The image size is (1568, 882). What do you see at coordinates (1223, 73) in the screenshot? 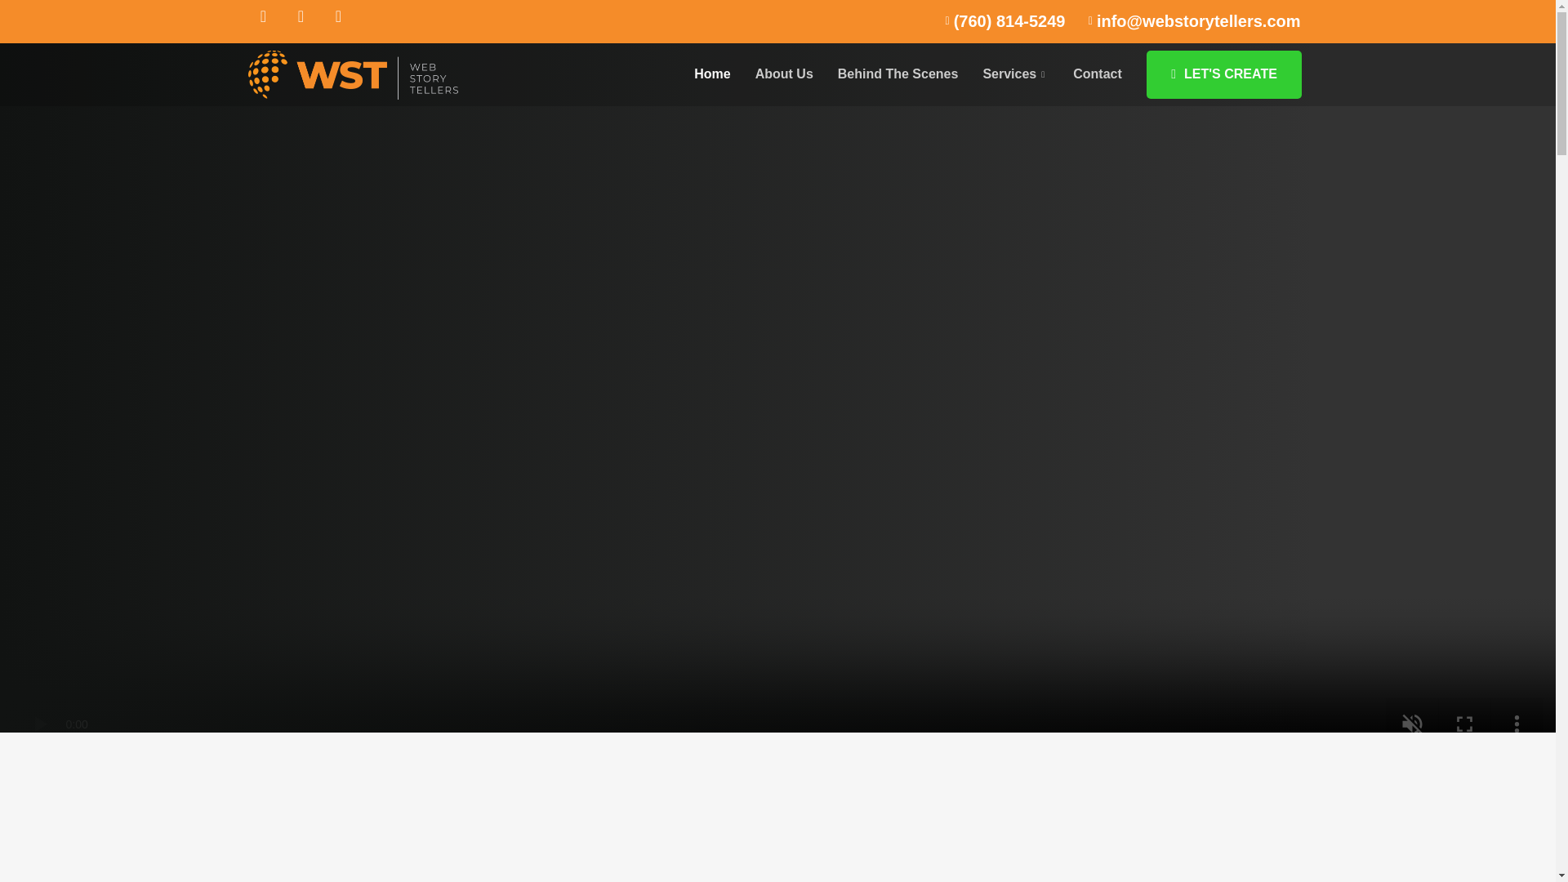
I see `LET'S CREATE` at bounding box center [1223, 73].